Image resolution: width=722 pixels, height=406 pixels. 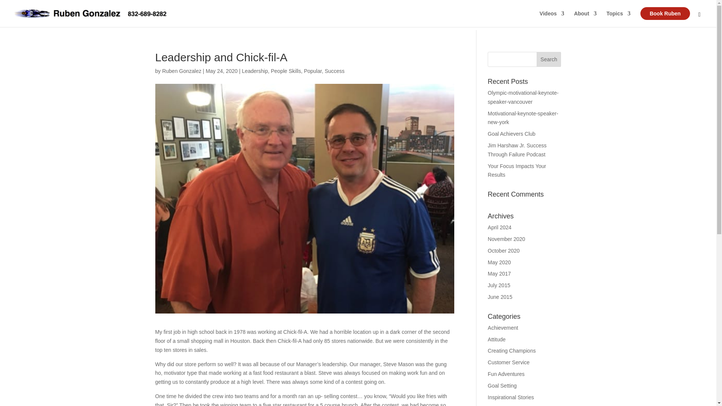 What do you see at coordinates (181, 71) in the screenshot?
I see `Ruben Gonzalez` at bounding box center [181, 71].